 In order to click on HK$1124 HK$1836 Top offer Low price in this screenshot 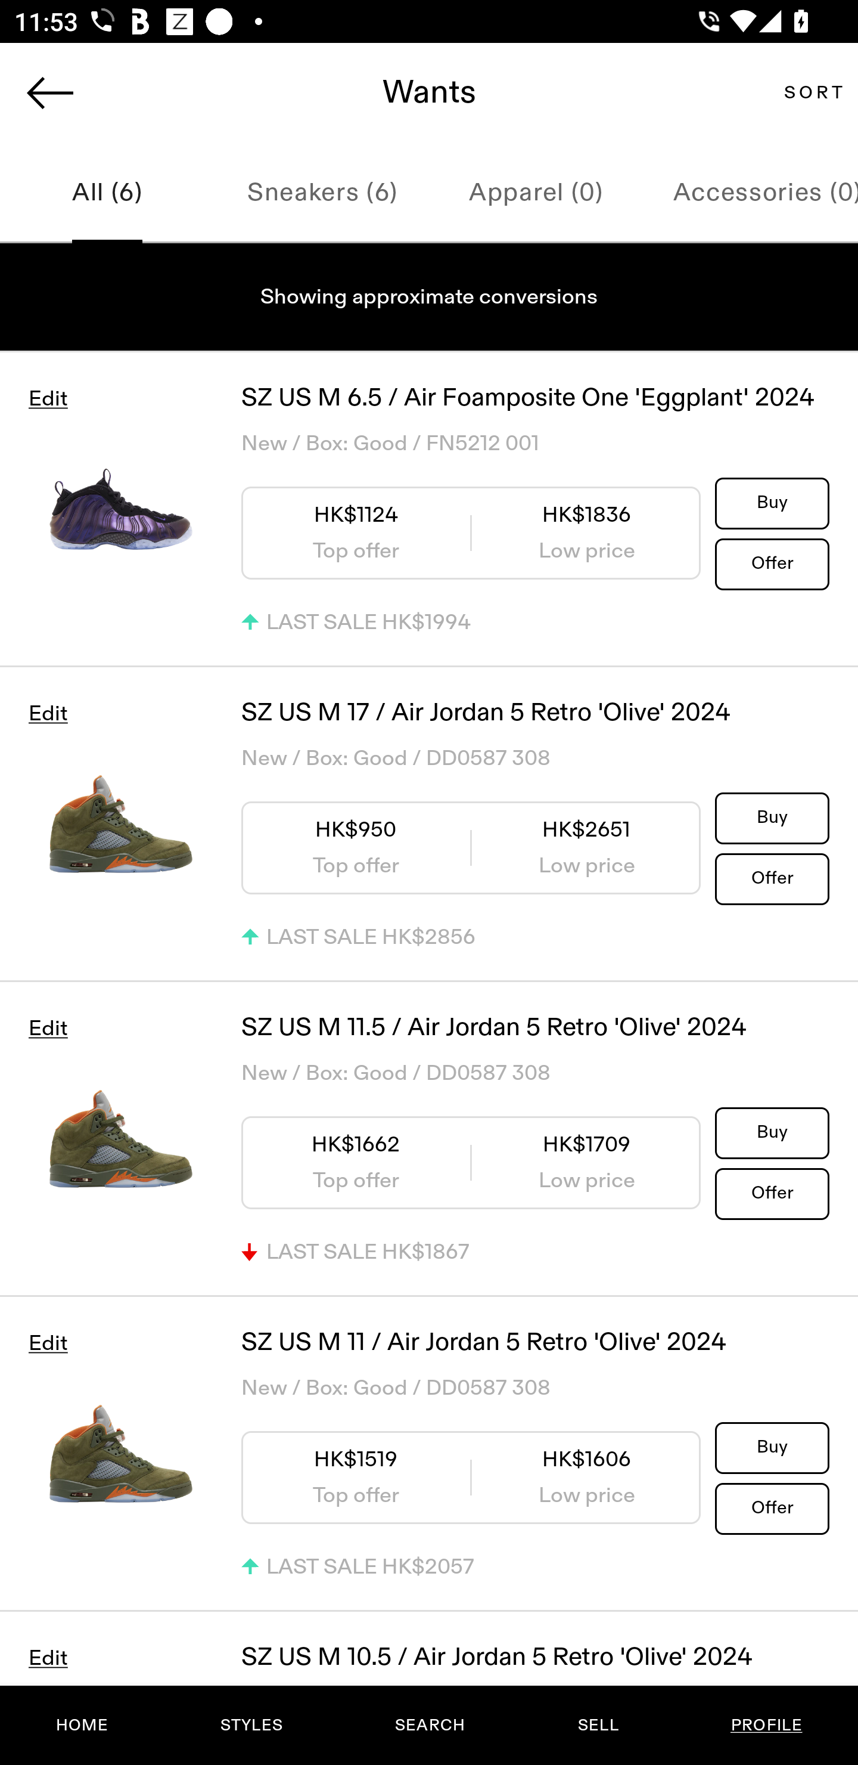, I will do `click(471, 532)`.